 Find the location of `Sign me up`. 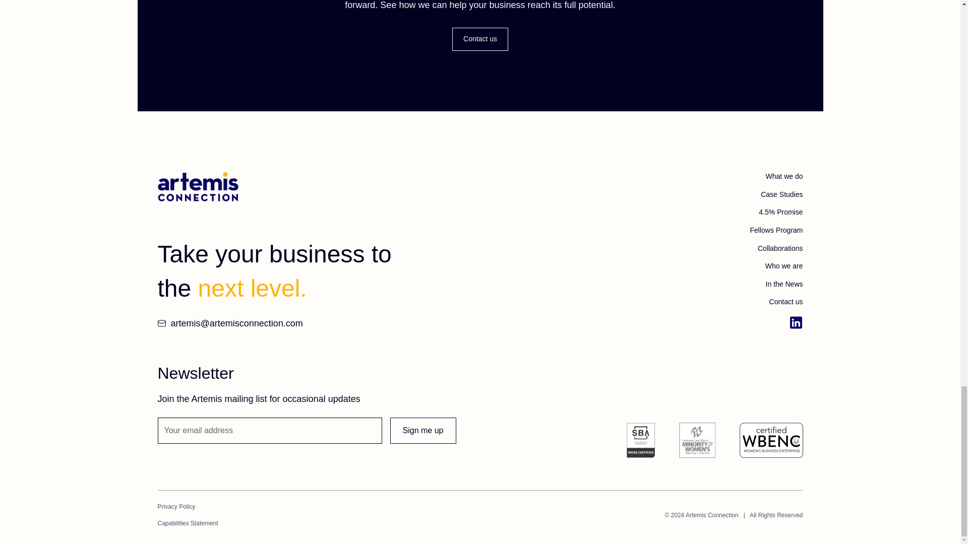

Sign me up is located at coordinates (422, 431).